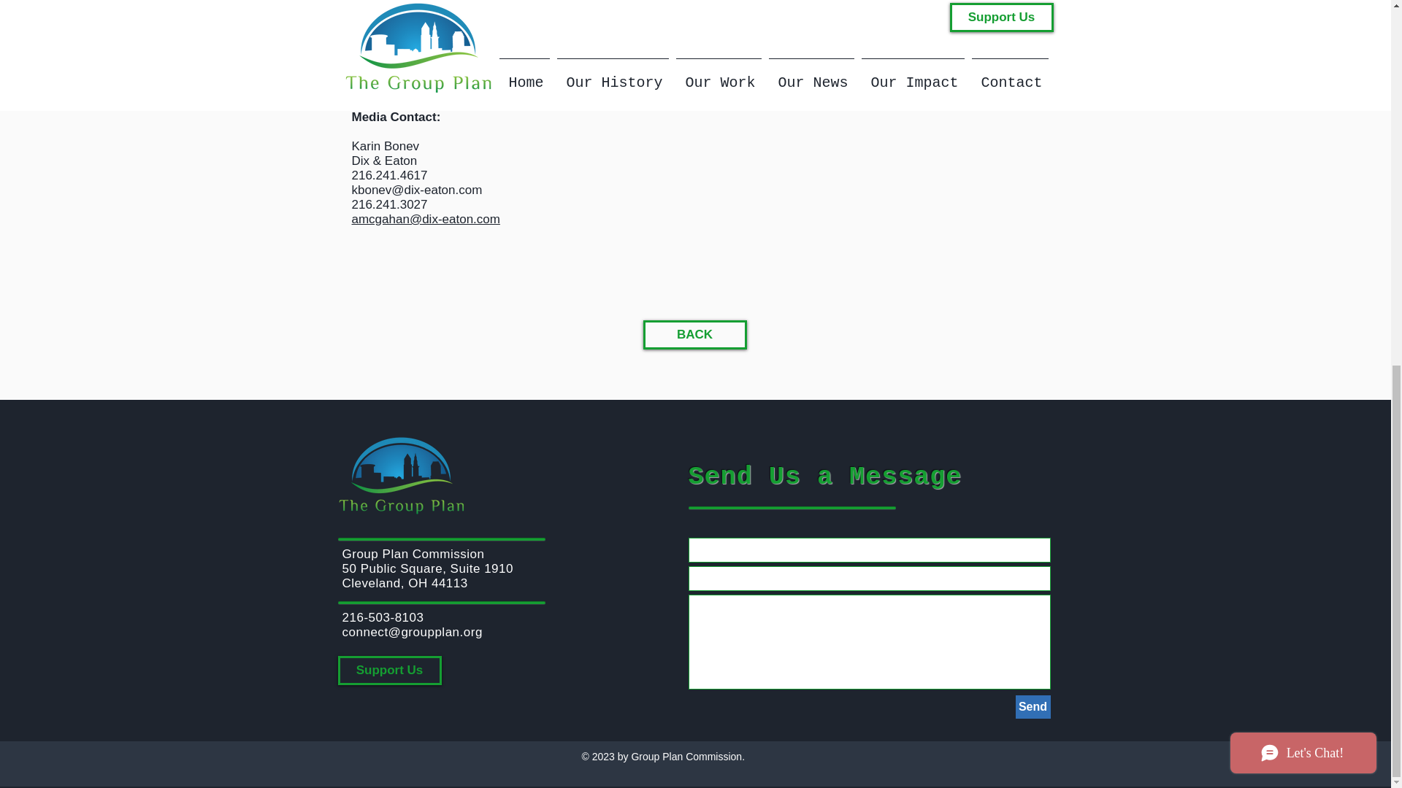 This screenshot has height=788, width=1402. What do you see at coordinates (1033, 706) in the screenshot?
I see `Send` at bounding box center [1033, 706].